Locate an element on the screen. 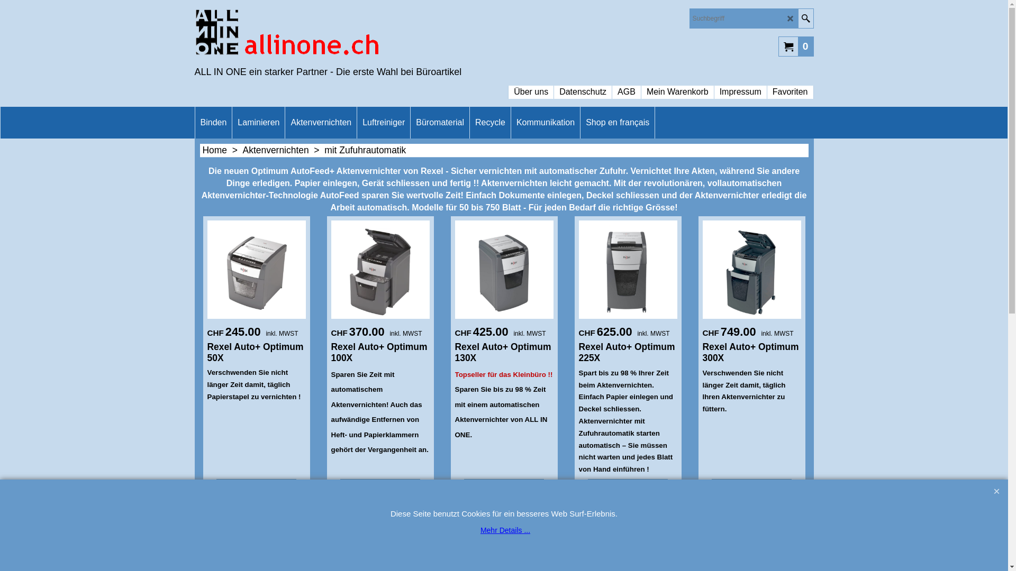  Mehr Infos is located at coordinates (628, 489).